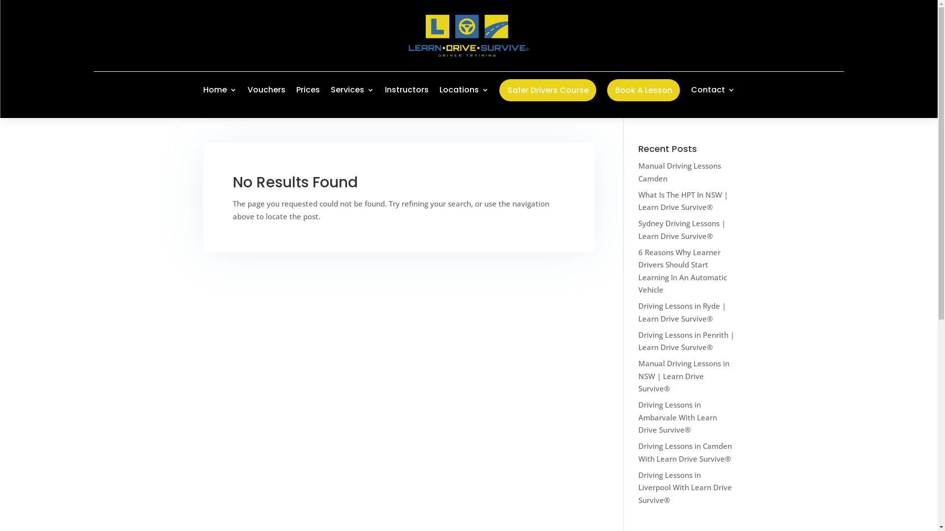  I want to click on LEARN DRIVE SURVIVE.png, so click(469, 35).